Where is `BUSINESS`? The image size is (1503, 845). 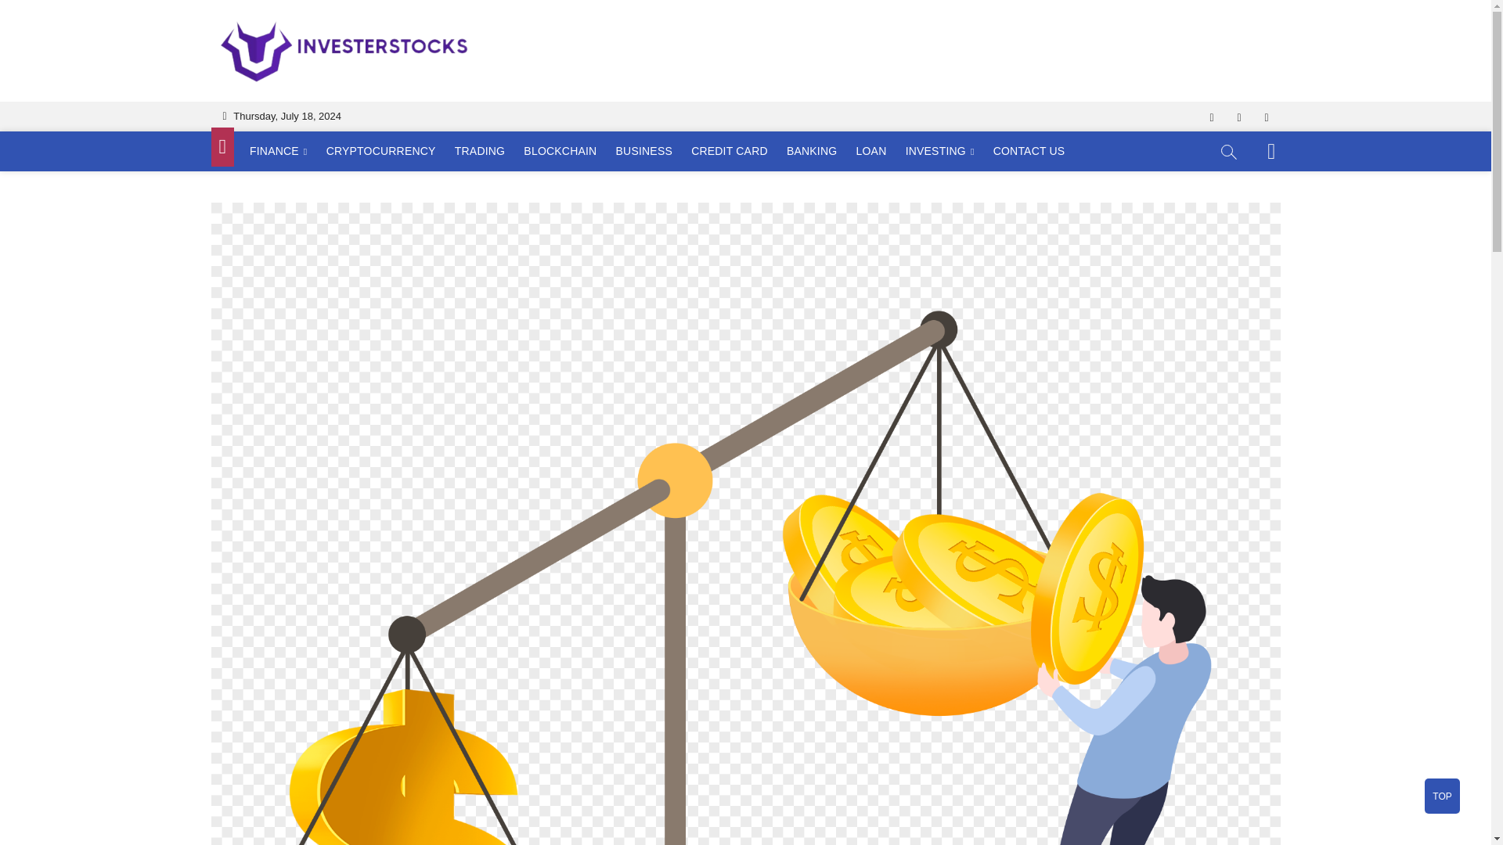 BUSINESS is located at coordinates (644, 151).